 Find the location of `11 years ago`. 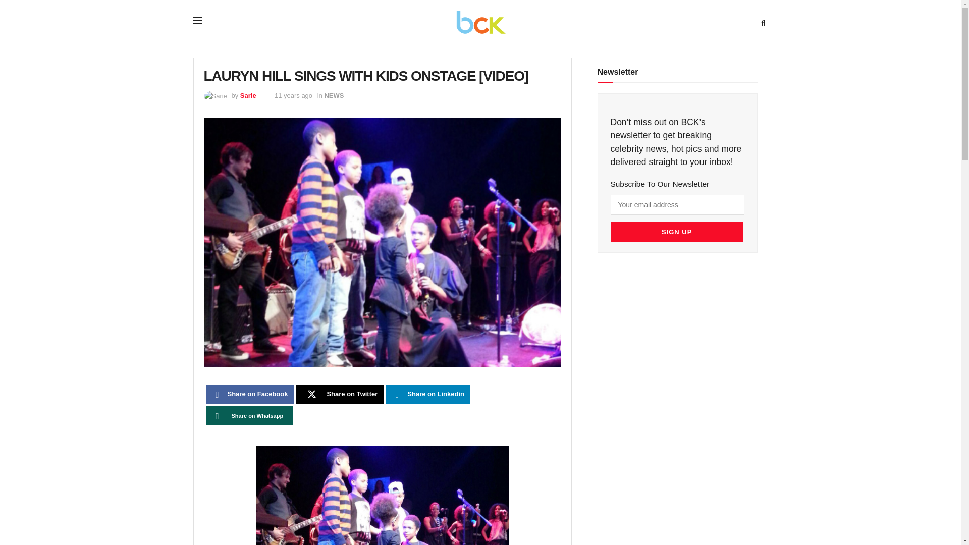

11 years ago is located at coordinates (293, 95).